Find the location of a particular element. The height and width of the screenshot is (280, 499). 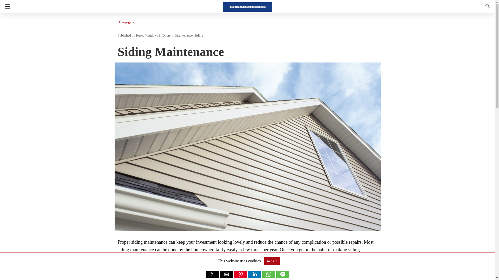

Siding is located at coordinates (199, 35).